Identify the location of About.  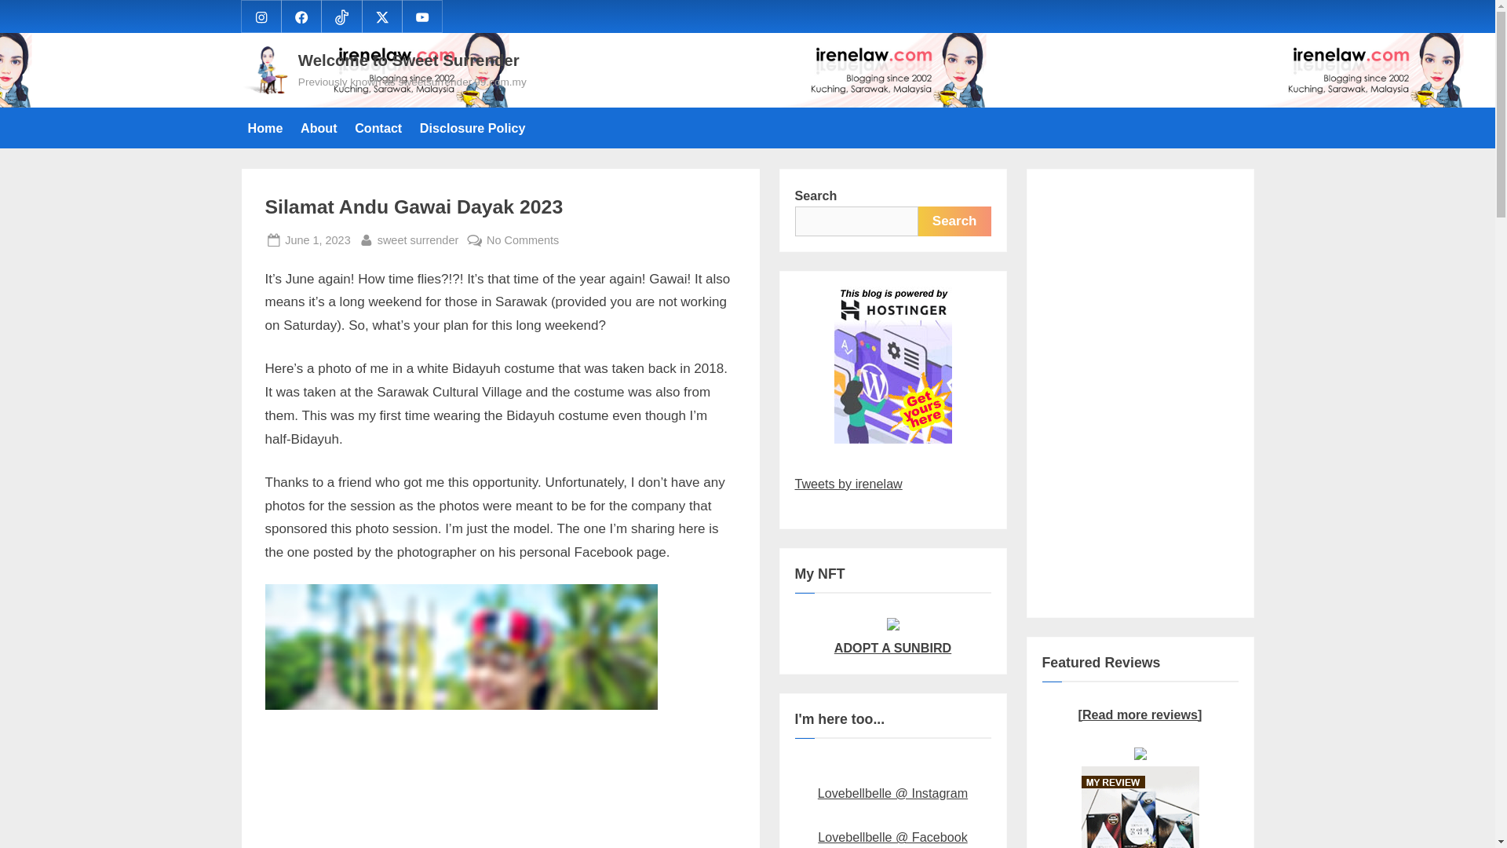
(319, 127).